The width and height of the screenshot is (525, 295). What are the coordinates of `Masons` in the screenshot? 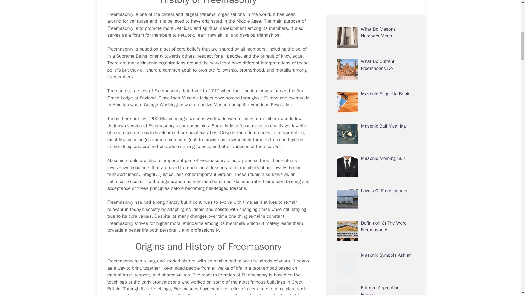 It's located at (238, 188).